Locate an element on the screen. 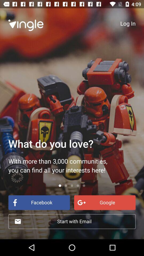 The width and height of the screenshot is (144, 256). choose the icon at the top right corner is located at coordinates (128, 23).